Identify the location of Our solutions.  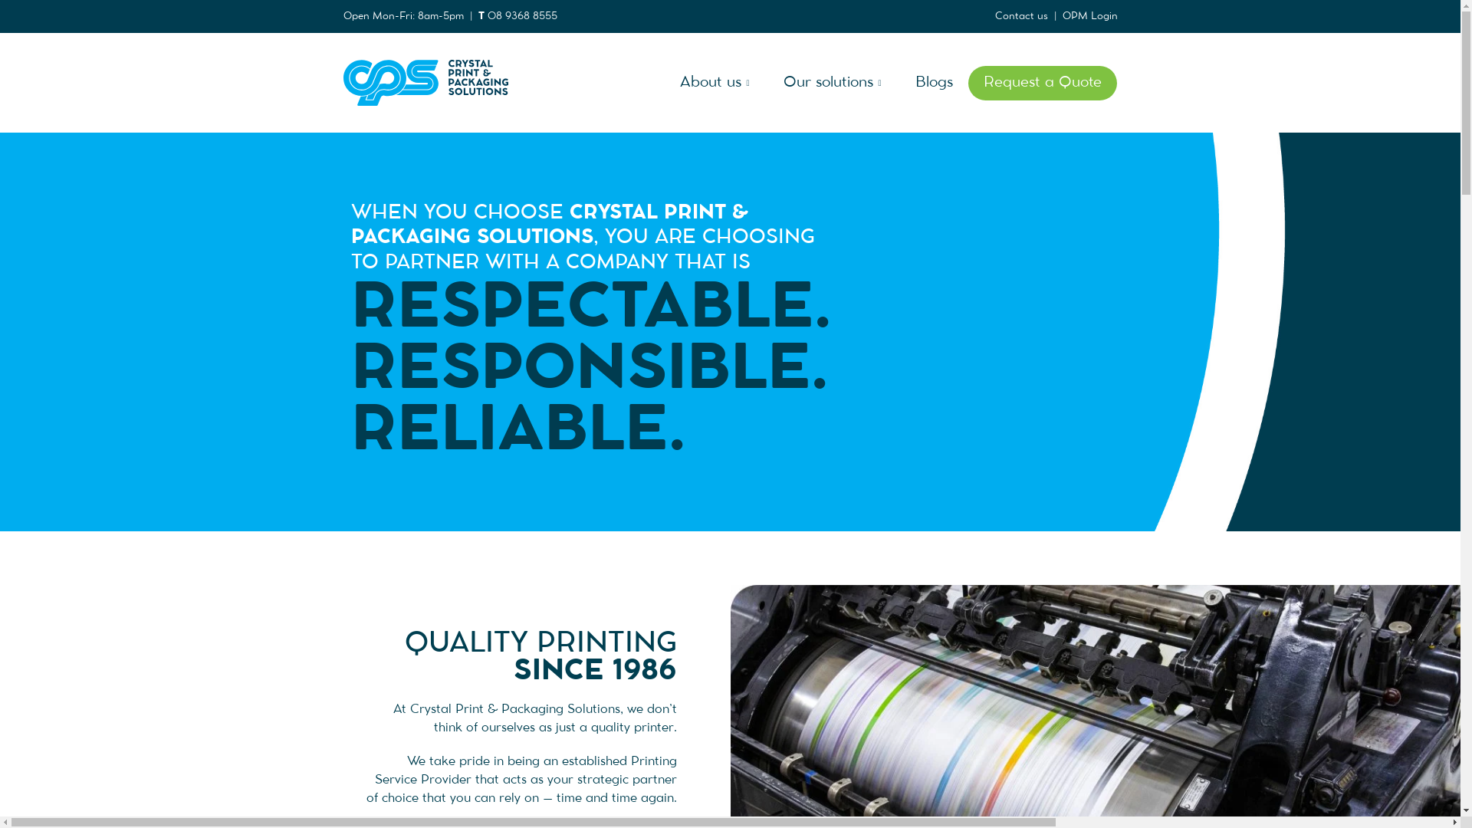
(834, 83).